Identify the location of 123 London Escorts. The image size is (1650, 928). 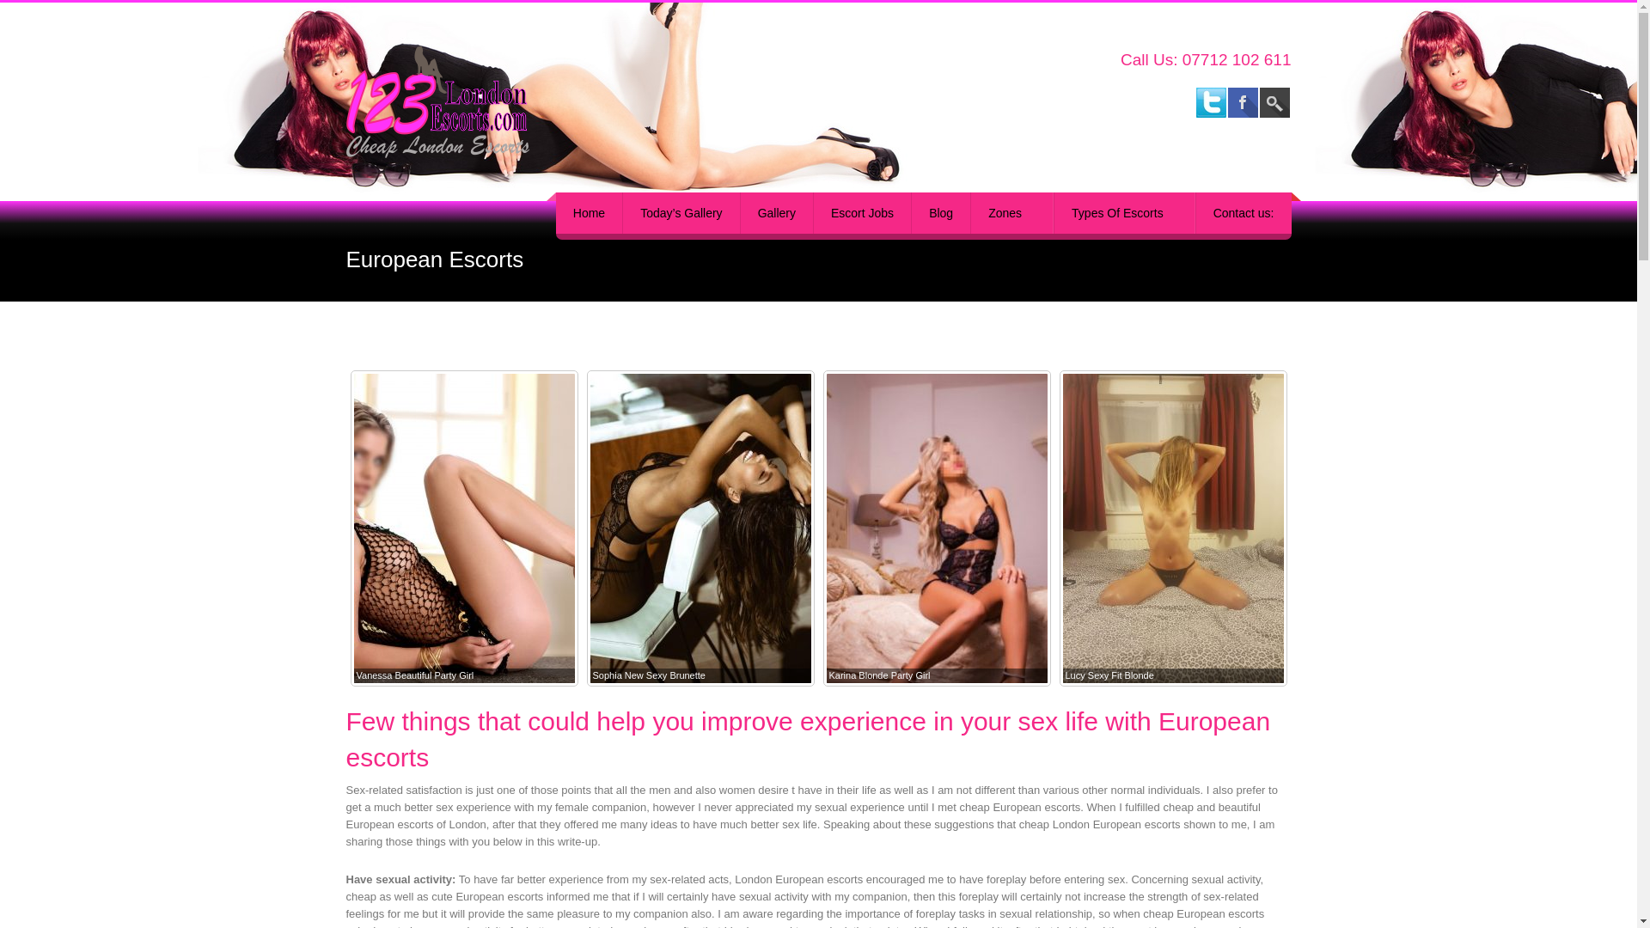
(486, 101).